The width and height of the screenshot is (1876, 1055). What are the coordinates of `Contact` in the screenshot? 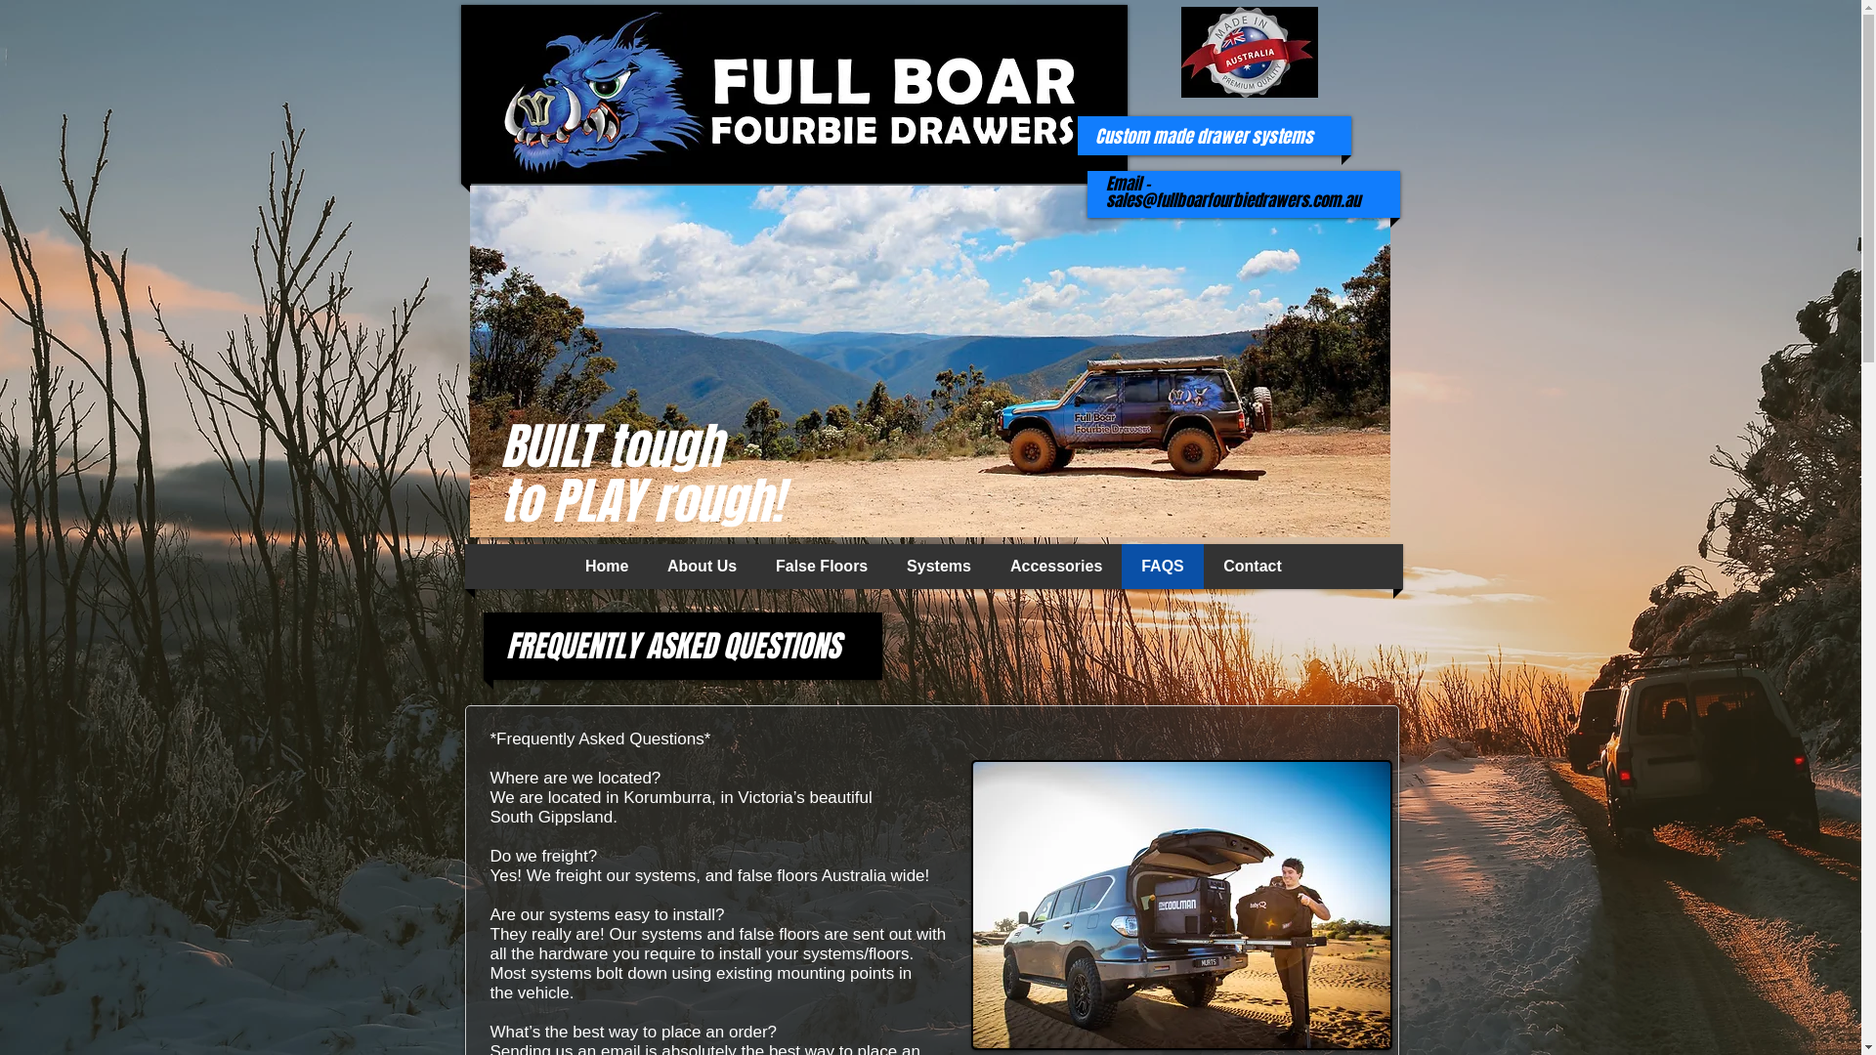 It's located at (1253, 567).